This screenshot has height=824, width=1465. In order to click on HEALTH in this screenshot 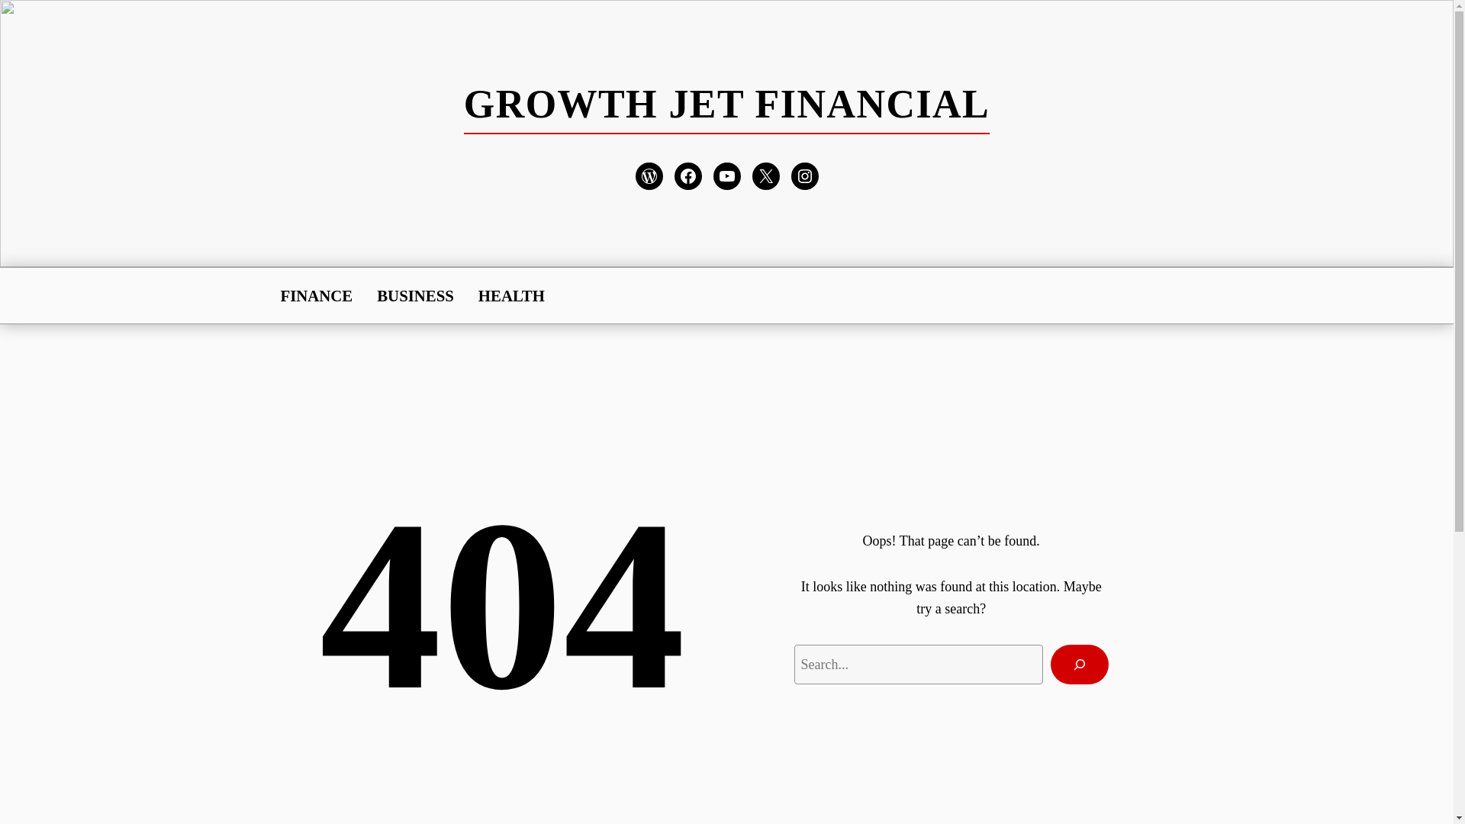, I will do `click(511, 295)`.